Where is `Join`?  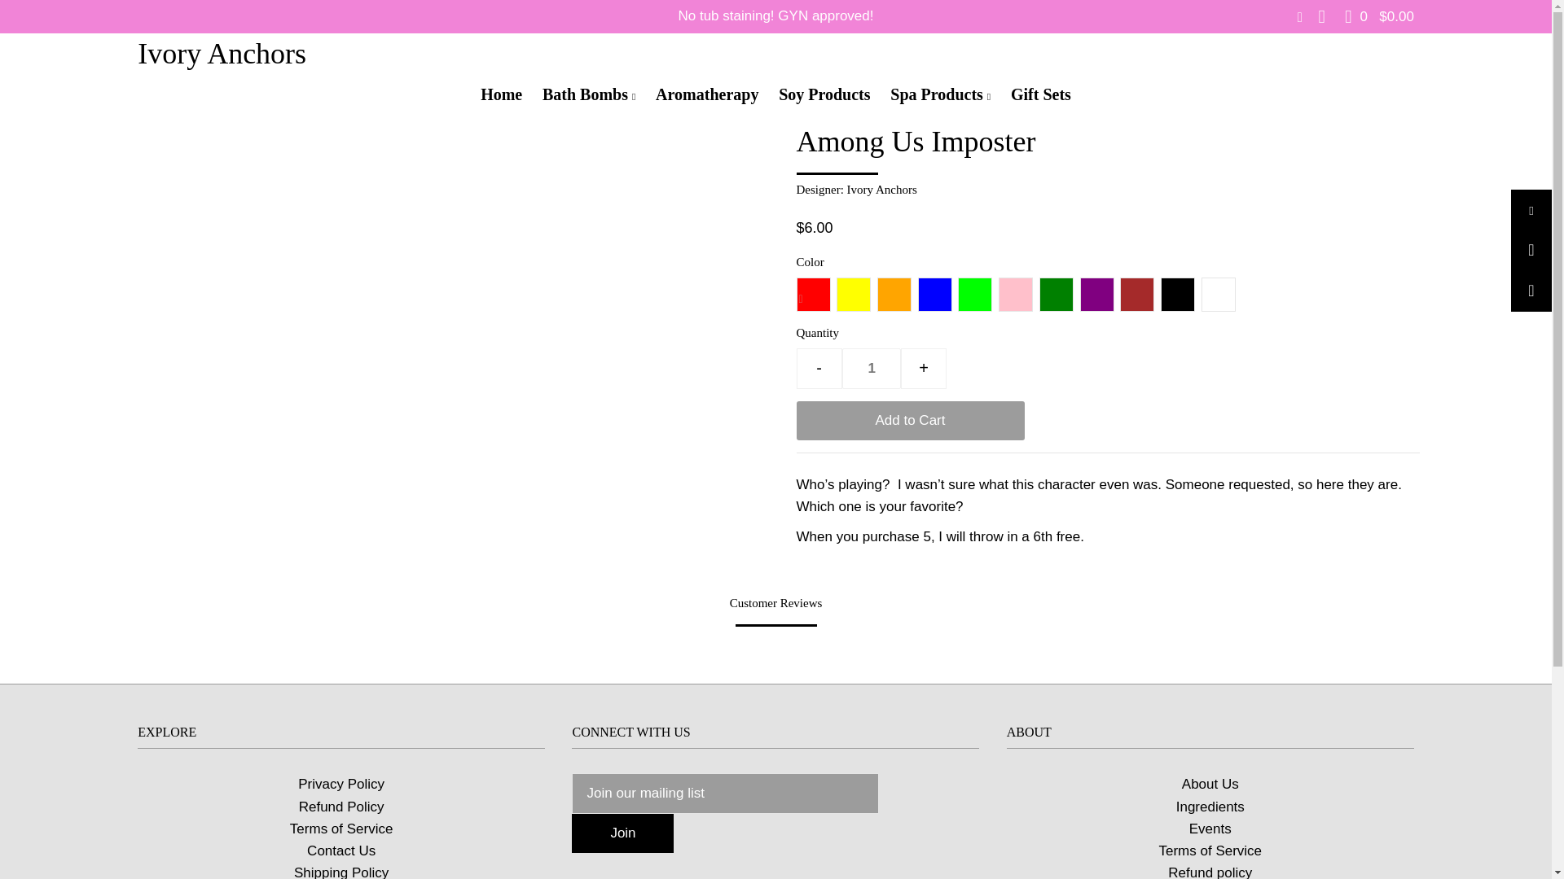 Join is located at coordinates (622, 833).